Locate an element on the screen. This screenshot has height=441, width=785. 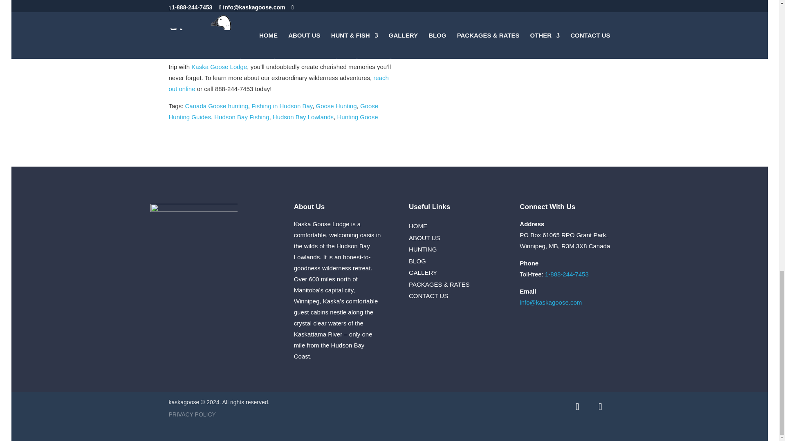
Goose Hunting is located at coordinates (336, 105).